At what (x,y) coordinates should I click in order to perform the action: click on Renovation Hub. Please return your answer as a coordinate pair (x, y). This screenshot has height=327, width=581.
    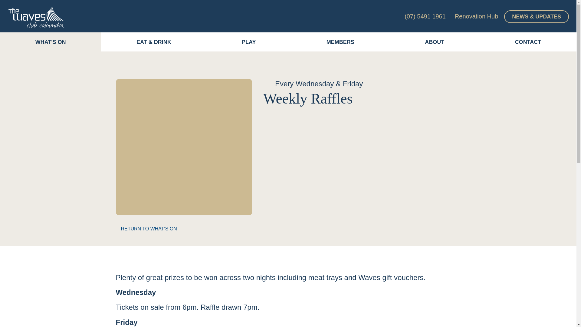
    Looking at the image, I should click on (476, 16).